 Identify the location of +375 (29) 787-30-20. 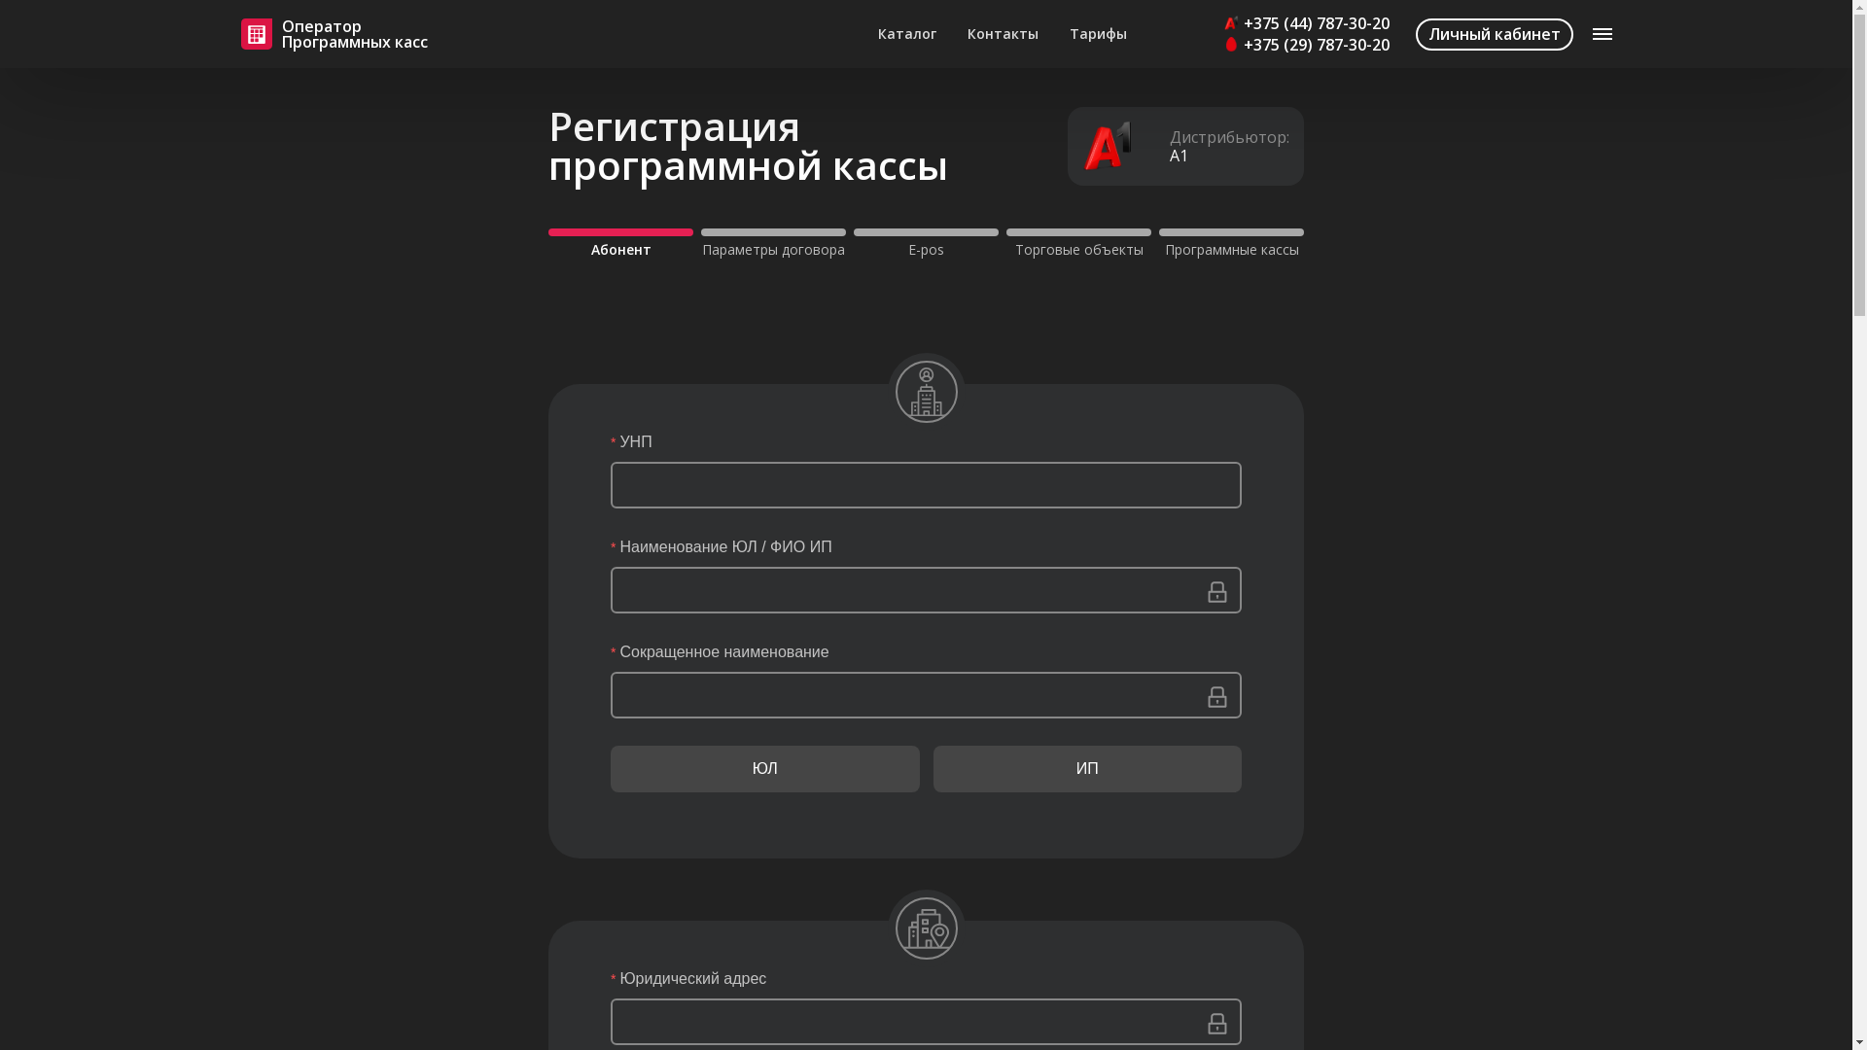
(1306, 45).